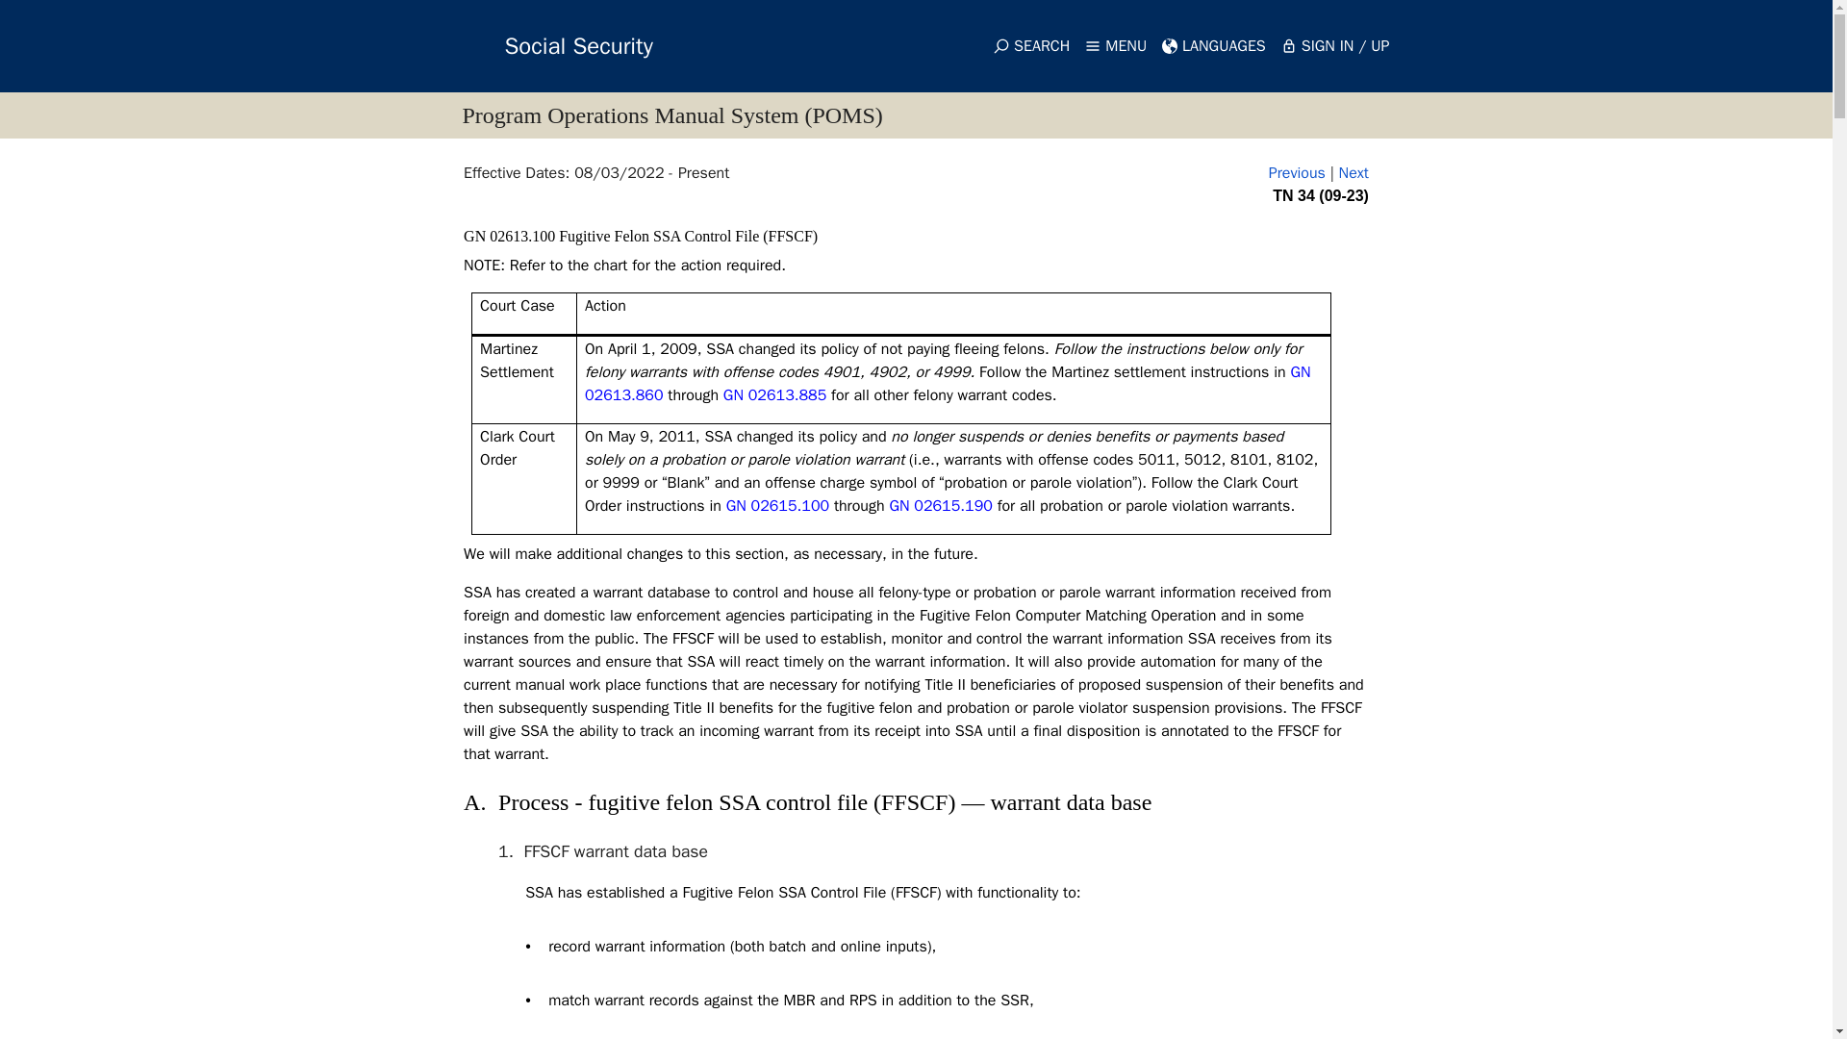 This screenshot has height=1039, width=1847. Describe the element at coordinates (1297, 173) in the screenshot. I see `Previous` at that location.